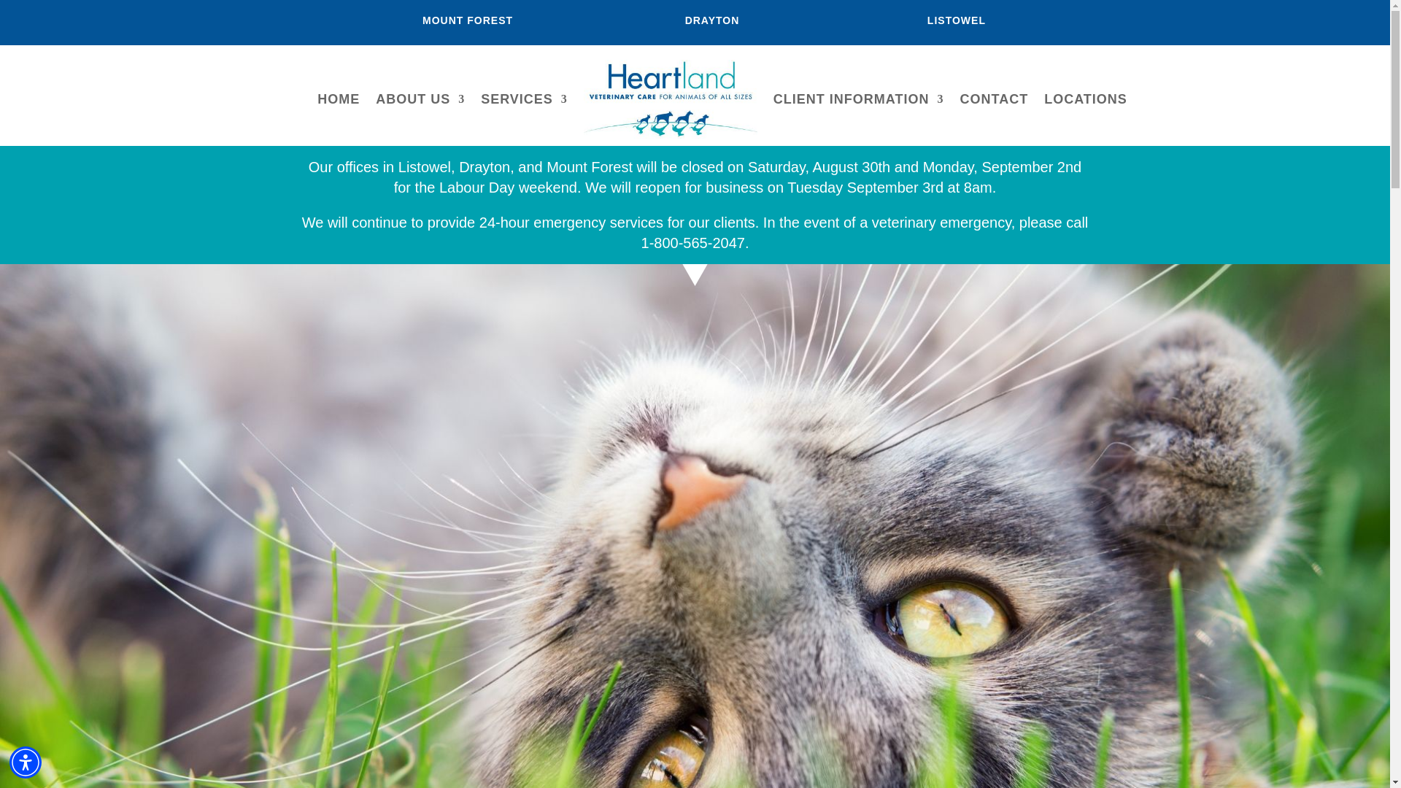 The width and height of the screenshot is (1401, 788). Describe the element at coordinates (524, 99) in the screenshot. I see `SERVICES` at that location.